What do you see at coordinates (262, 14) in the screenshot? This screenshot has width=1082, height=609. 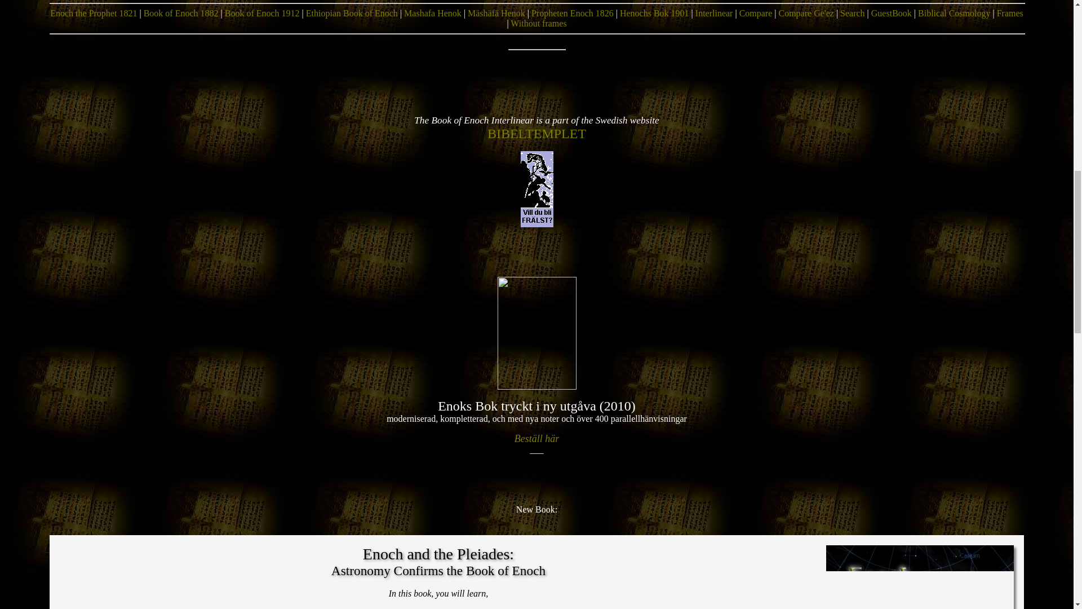 I see `Book of Enoch 1912` at bounding box center [262, 14].